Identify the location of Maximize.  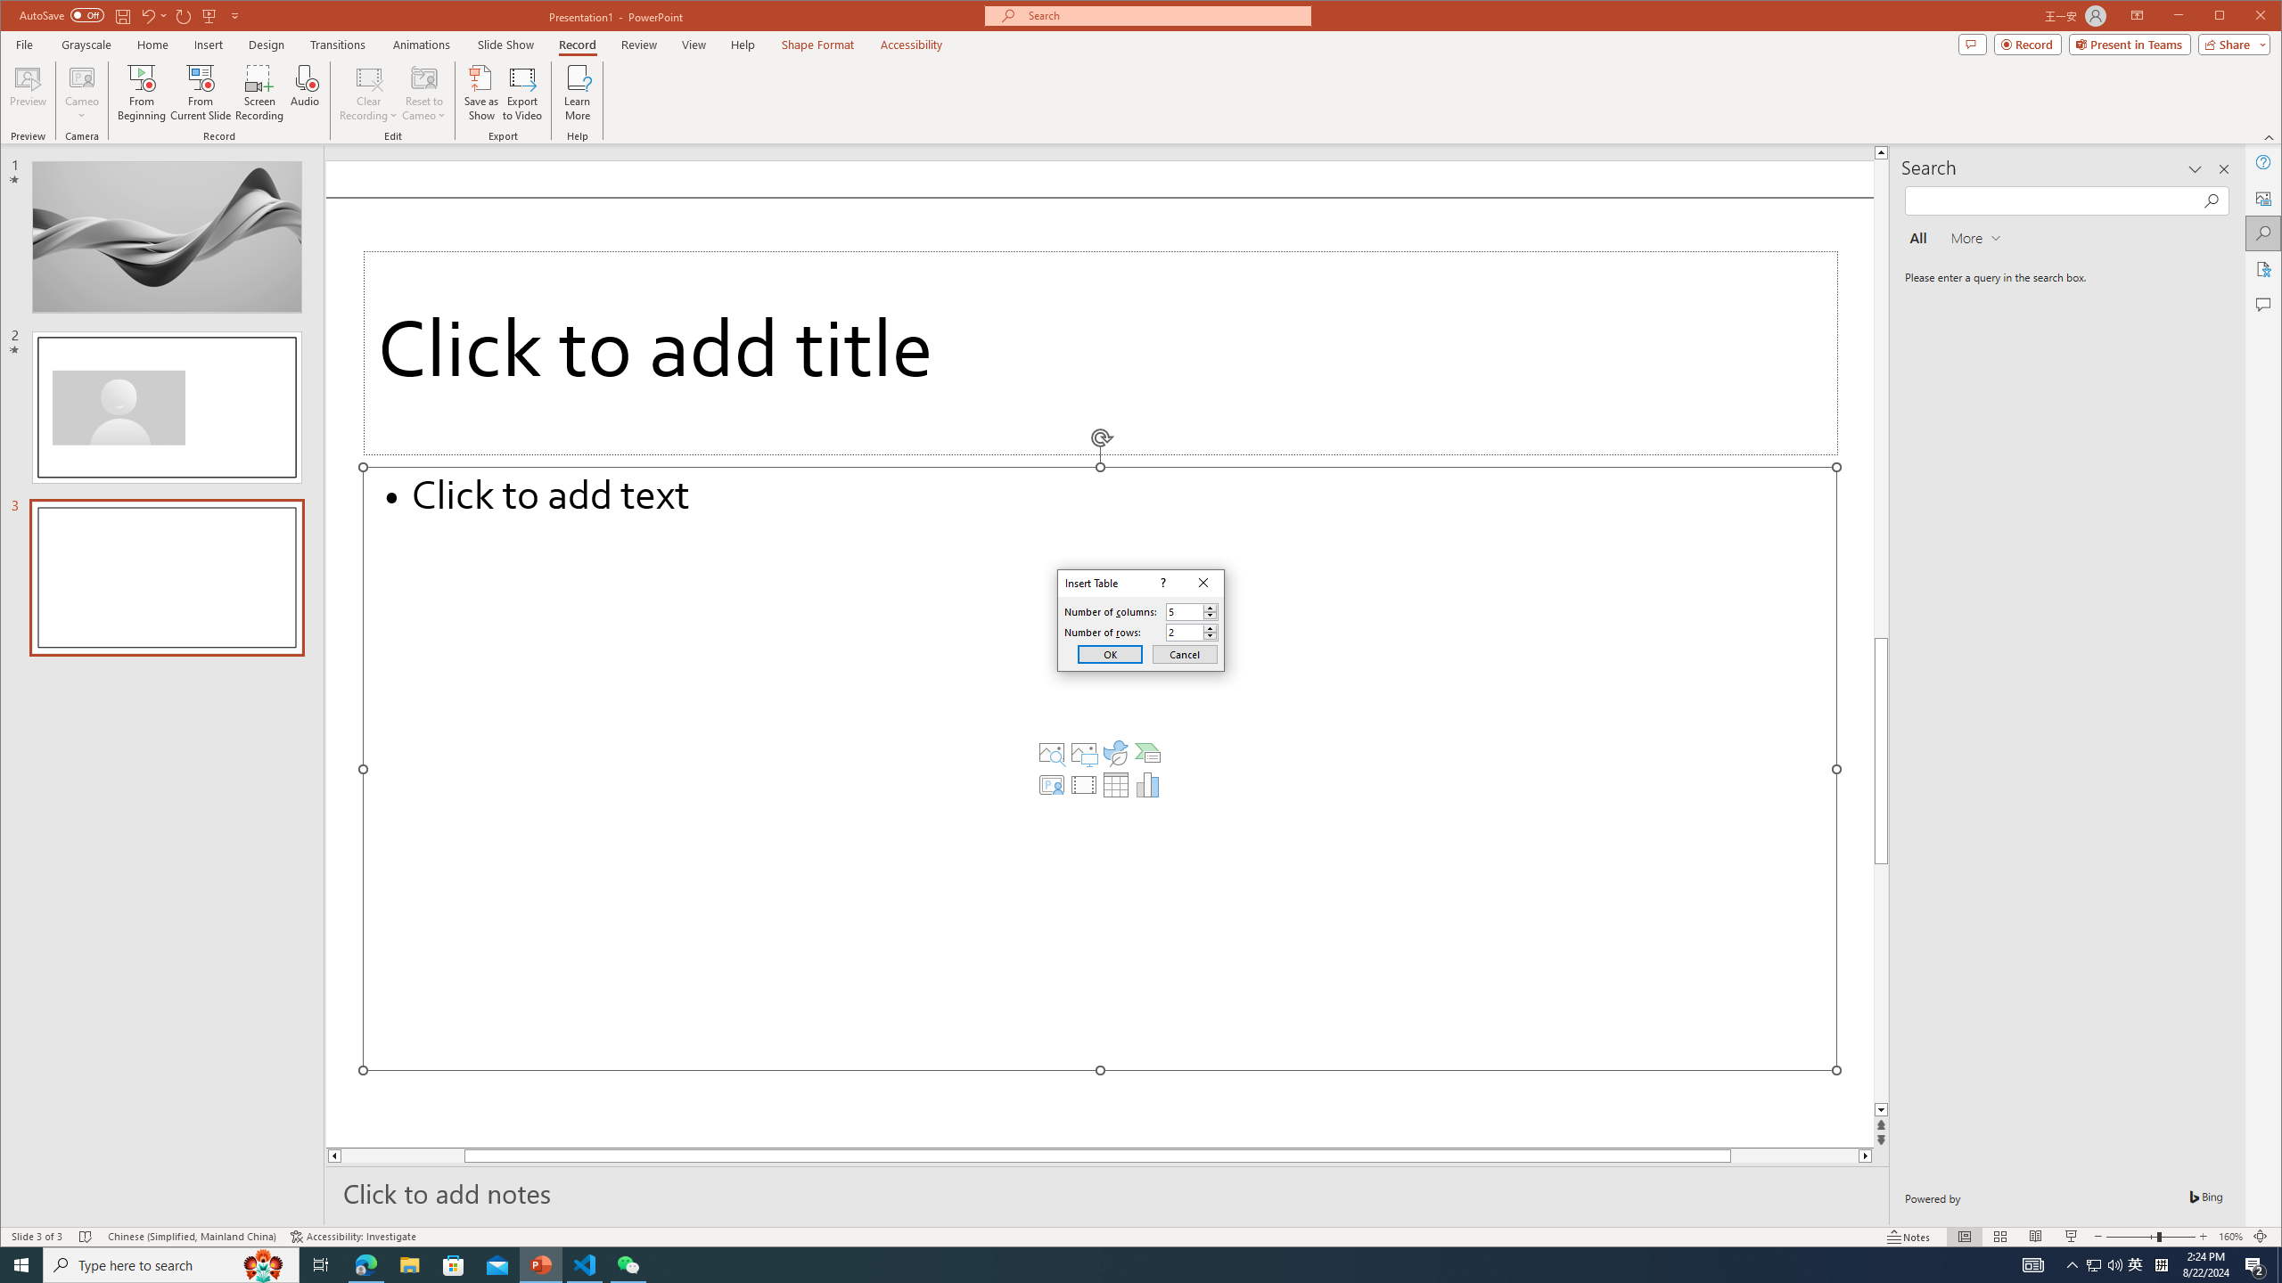
(2245, 17).